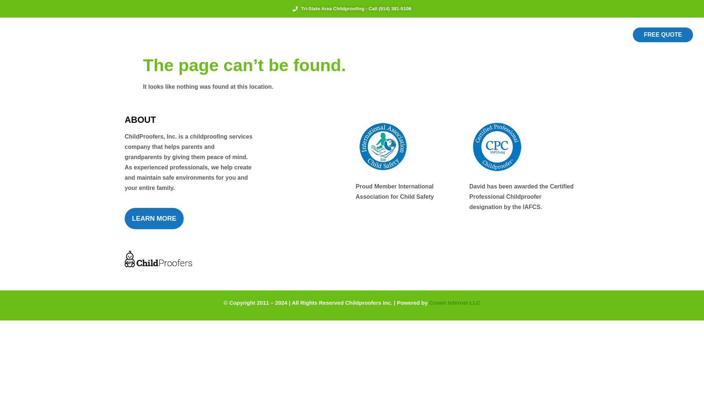 The height and width of the screenshot is (396, 704). Describe the element at coordinates (320, 35) in the screenshot. I see `Services` at that location.